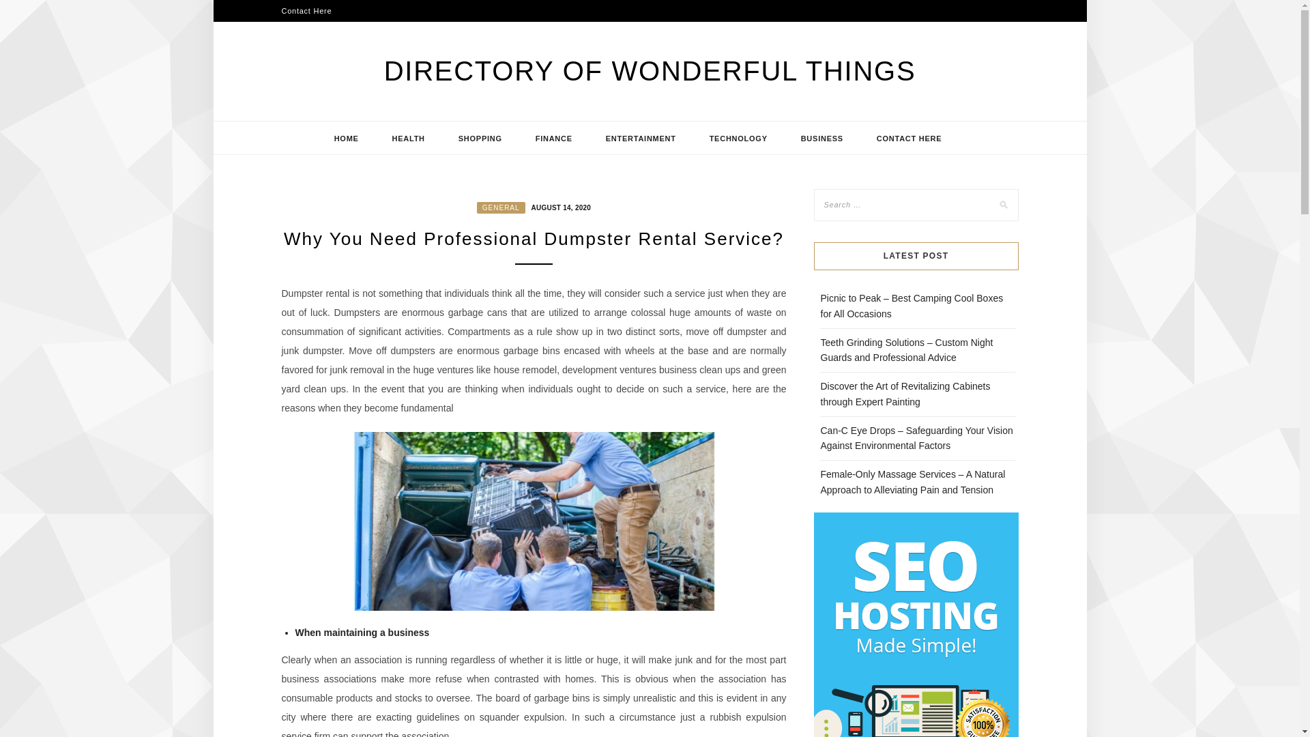 This screenshot has width=1310, height=737. Describe the element at coordinates (408, 138) in the screenshot. I see `HEALTH` at that location.